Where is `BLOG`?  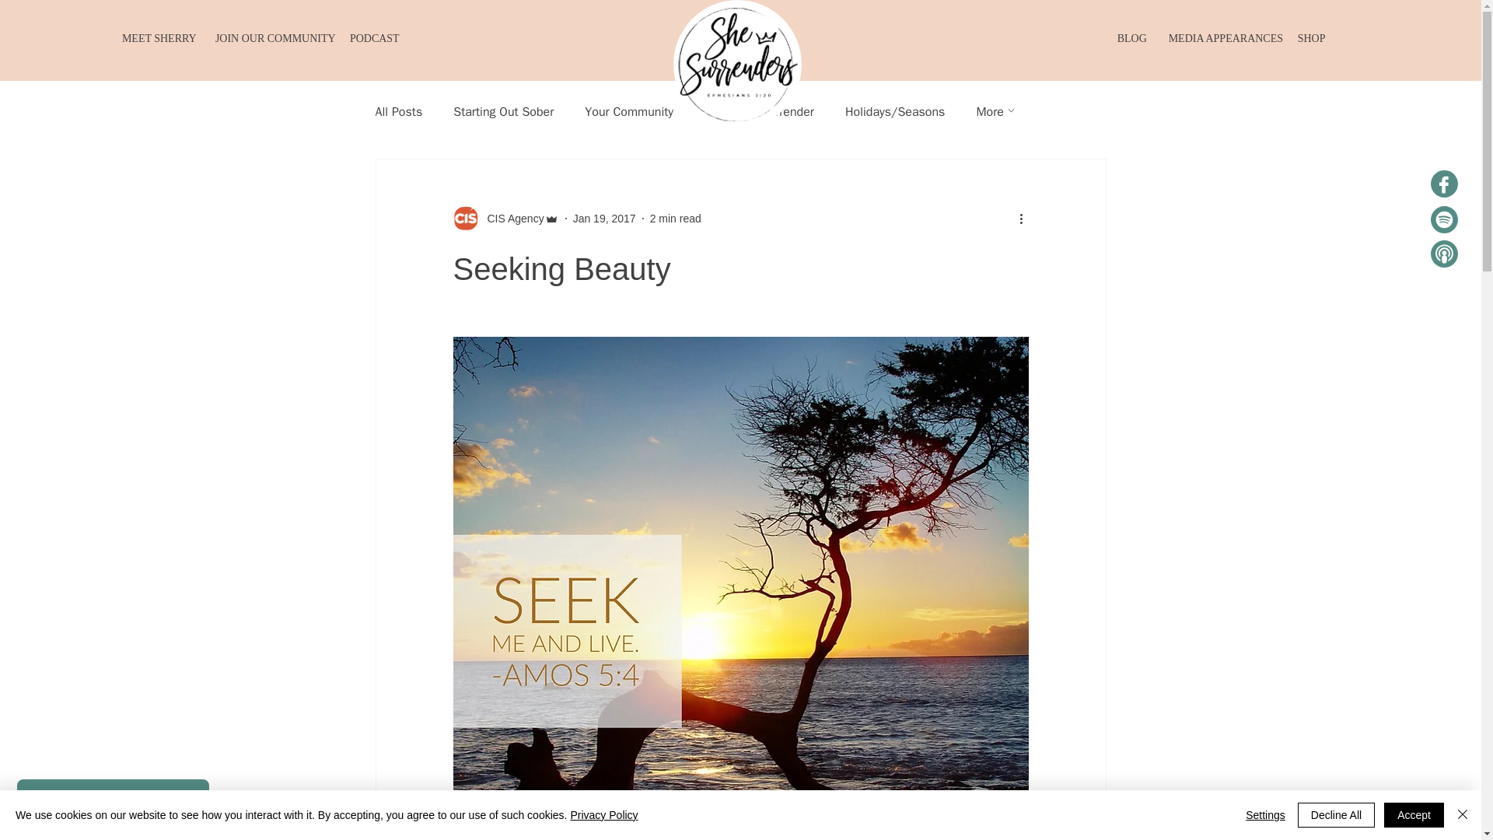
BLOG is located at coordinates (1131, 39).